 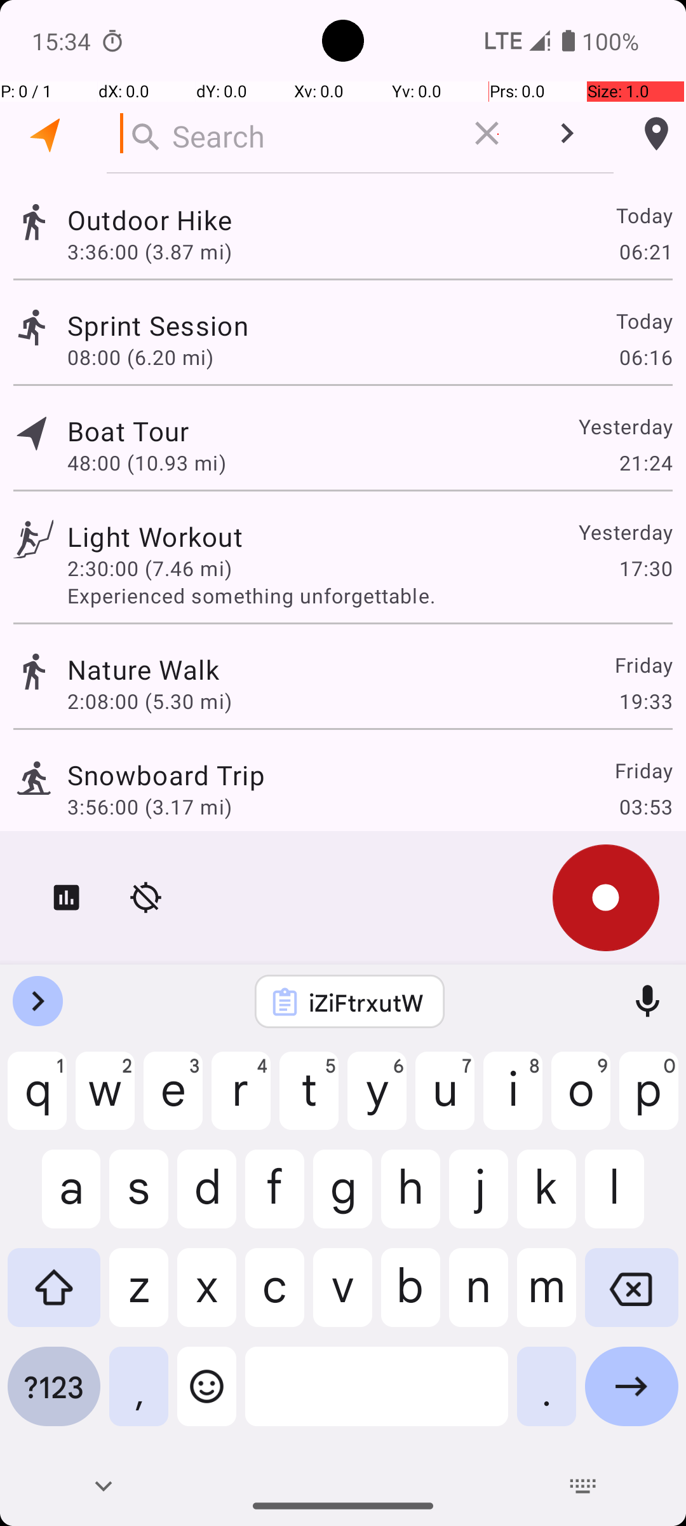 What do you see at coordinates (150, 568) in the screenshot?
I see `2:30:00 (7.46 mi)` at bounding box center [150, 568].